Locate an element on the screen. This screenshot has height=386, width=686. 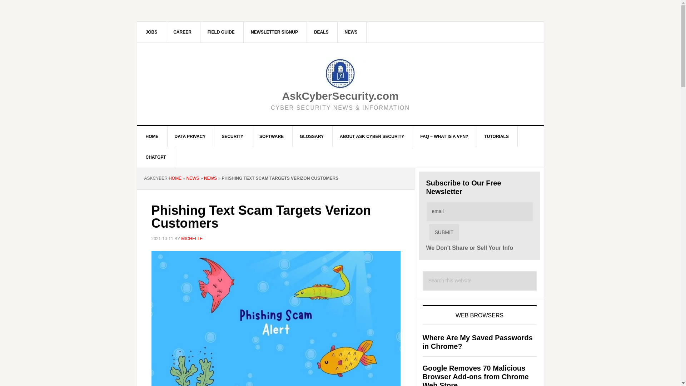
Data Privacy is located at coordinates (190, 137).